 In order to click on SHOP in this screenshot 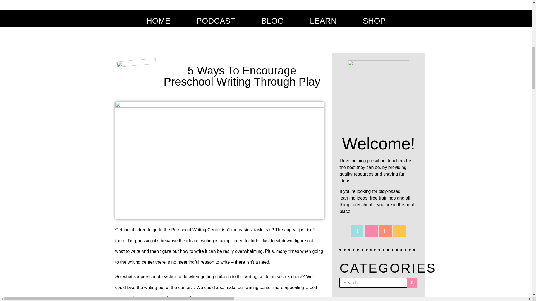, I will do `click(374, 21)`.